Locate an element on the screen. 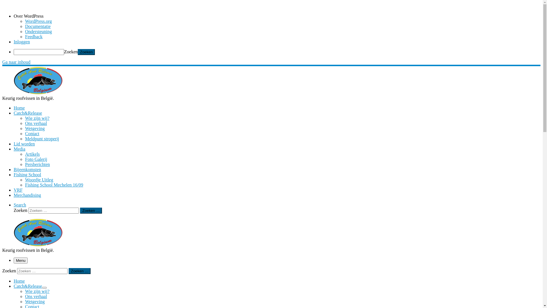 Image resolution: width=547 pixels, height=308 pixels. Home is located at coordinates (19, 281).